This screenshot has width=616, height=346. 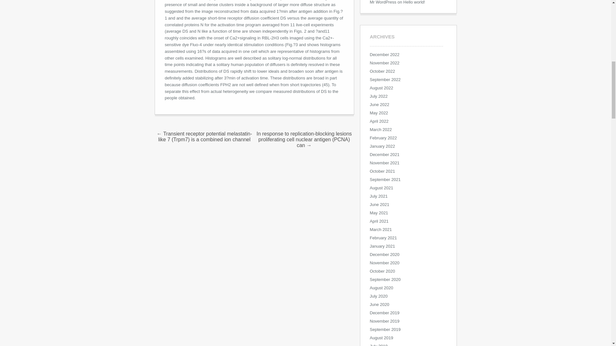 What do you see at coordinates (379, 95) in the screenshot?
I see `July 2022` at bounding box center [379, 95].